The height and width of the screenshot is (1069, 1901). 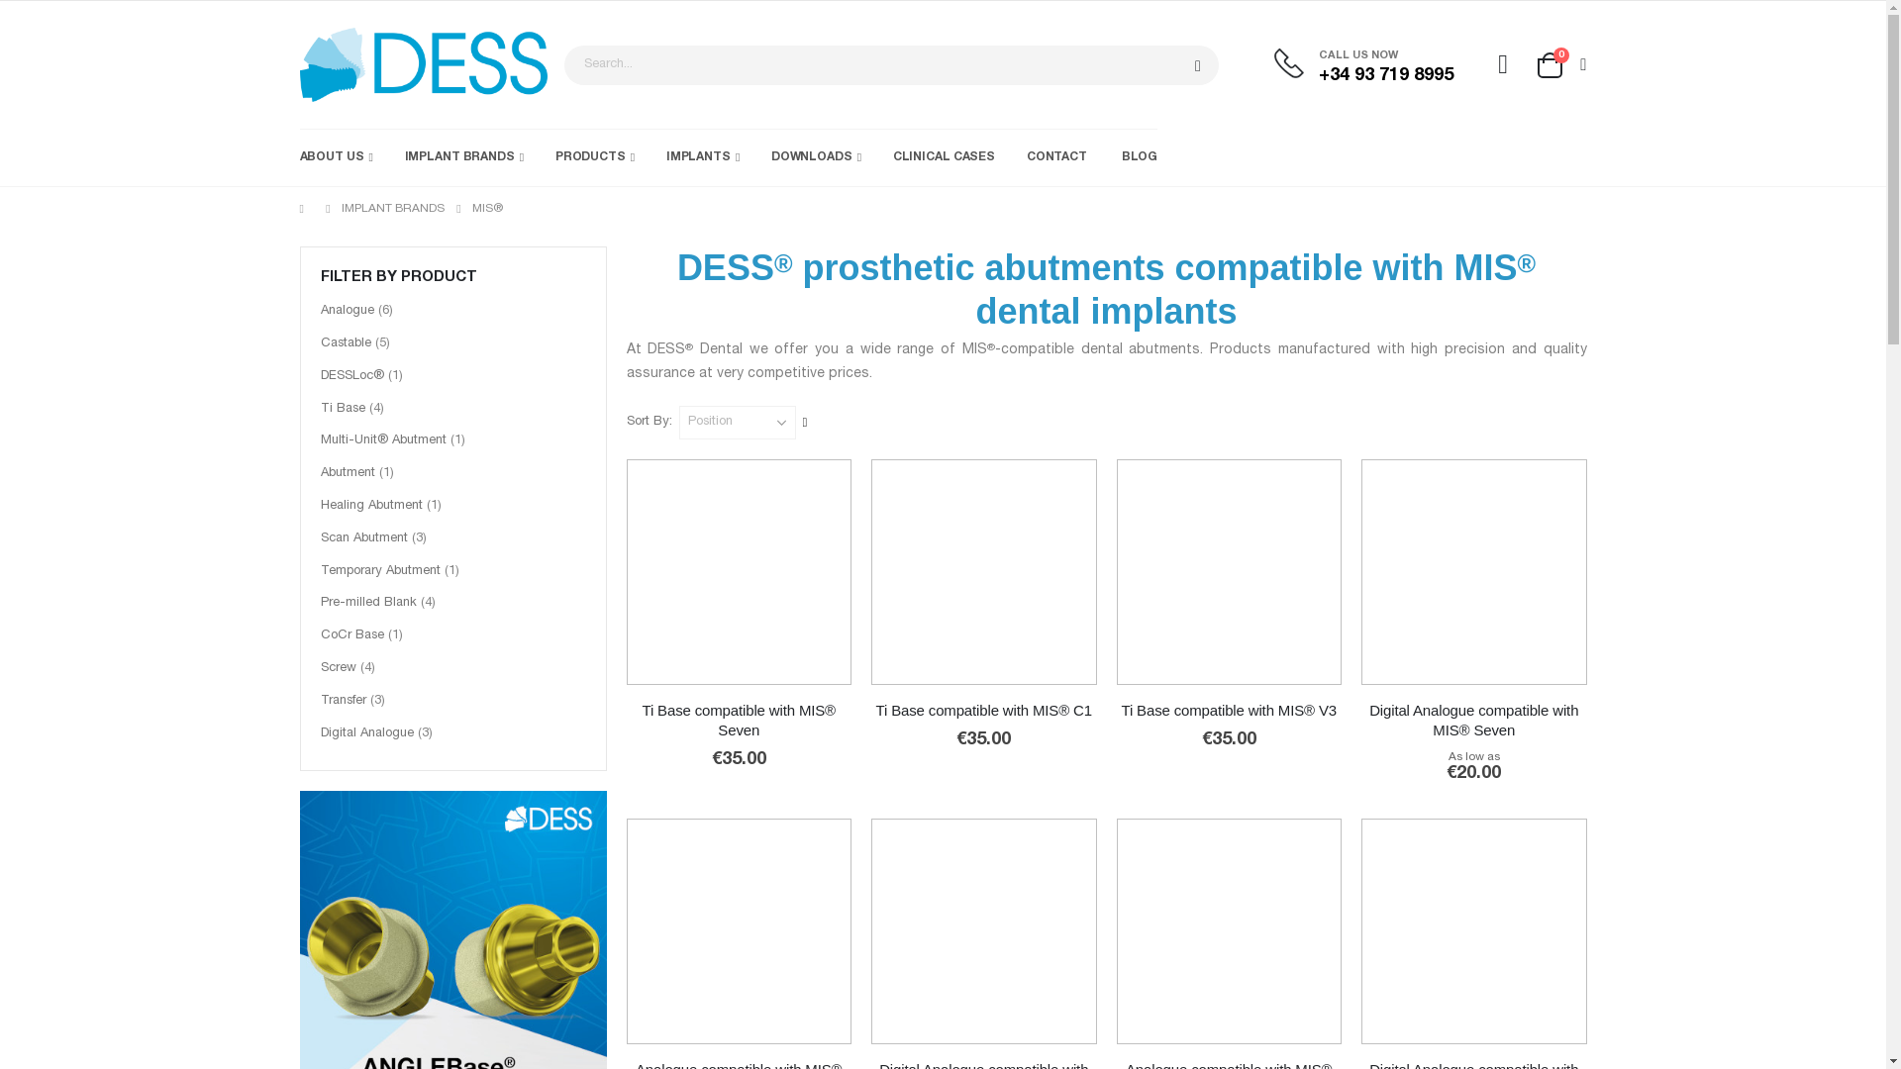 What do you see at coordinates (1197, 65) in the screenshot?
I see `Search` at bounding box center [1197, 65].